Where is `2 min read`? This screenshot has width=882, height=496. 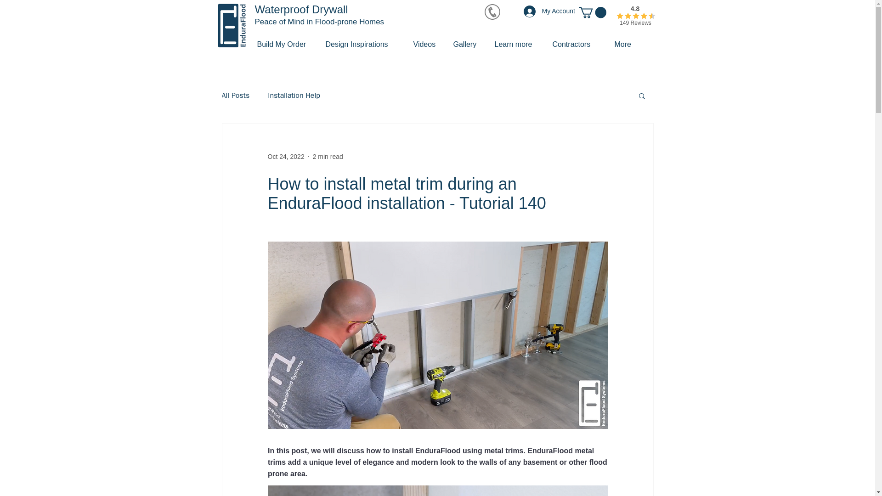 2 min read is located at coordinates (328, 156).